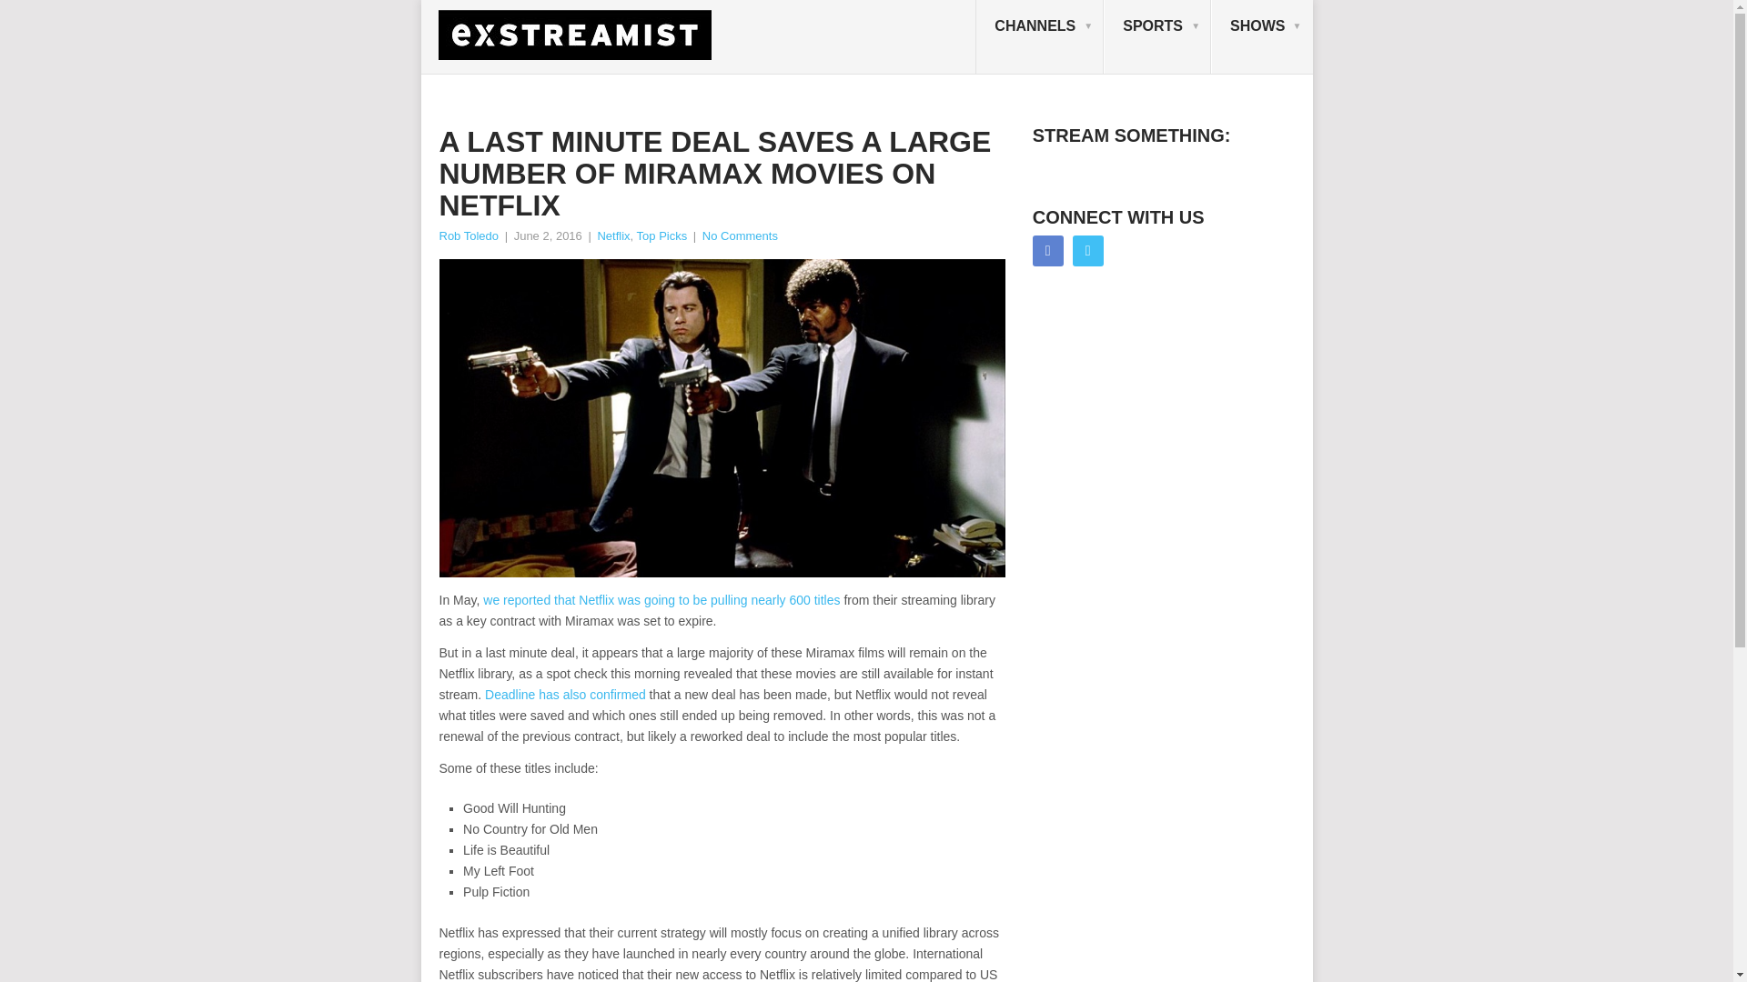 The width and height of the screenshot is (1747, 982). Describe the element at coordinates (468, 235) in the screenshot. I see `Posts by Rob Toledo` at that location.